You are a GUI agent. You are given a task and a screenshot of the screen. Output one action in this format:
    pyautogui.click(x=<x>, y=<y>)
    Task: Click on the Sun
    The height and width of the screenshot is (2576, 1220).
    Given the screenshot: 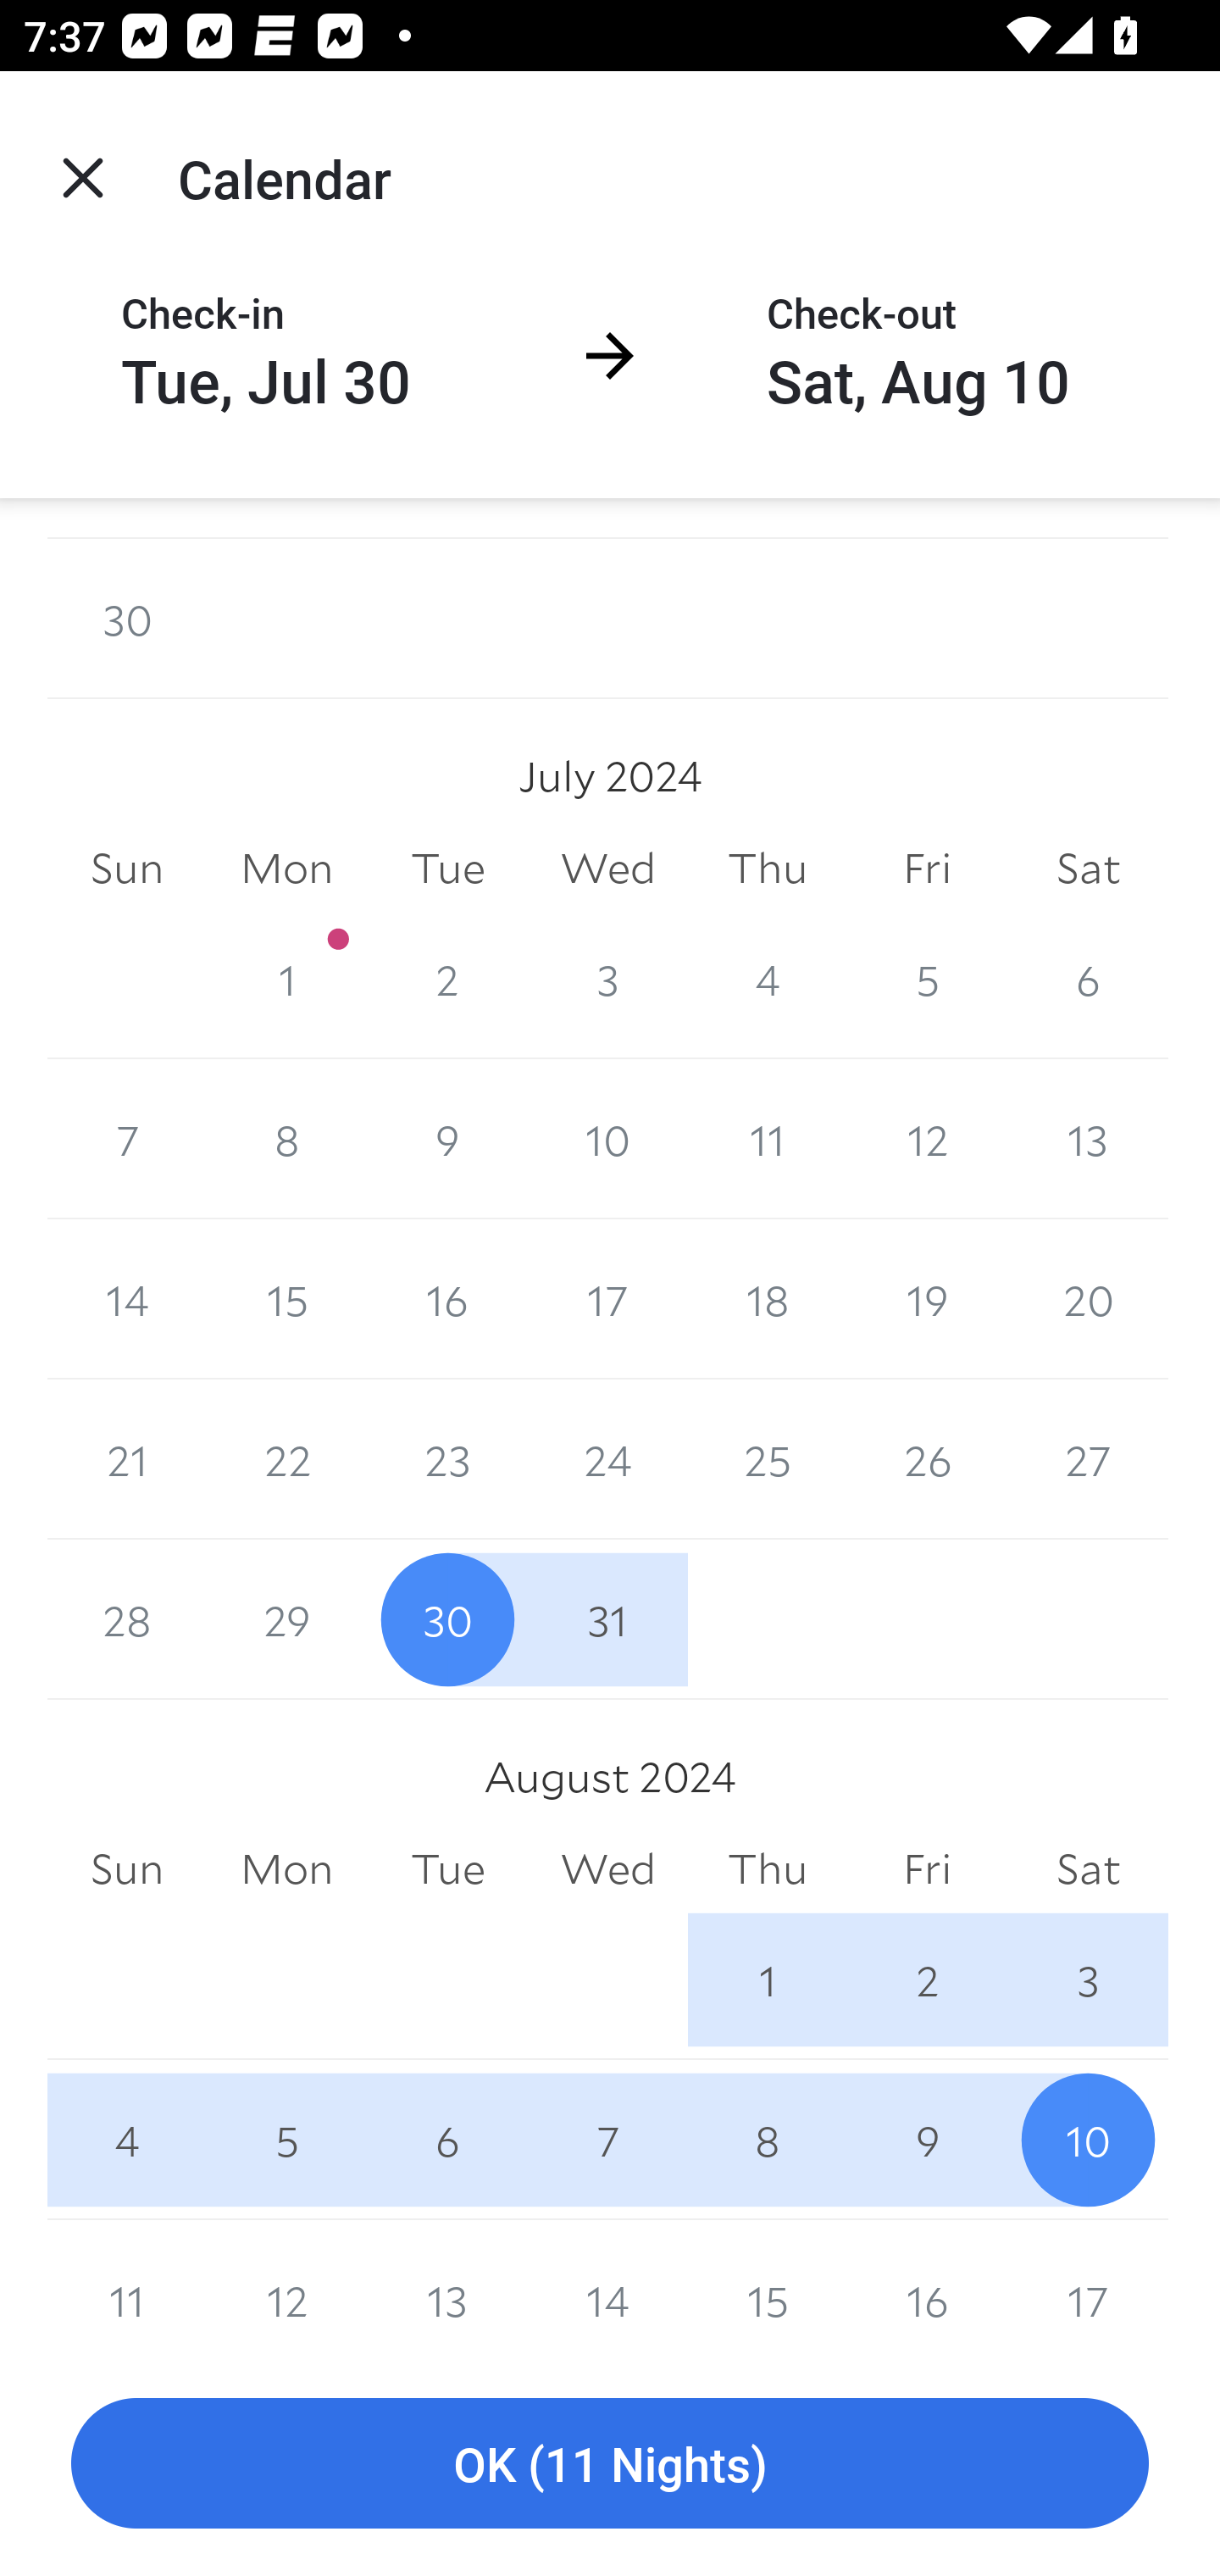 What is the action you would take?
    pyautogui.click(x=127, y=1869)
    